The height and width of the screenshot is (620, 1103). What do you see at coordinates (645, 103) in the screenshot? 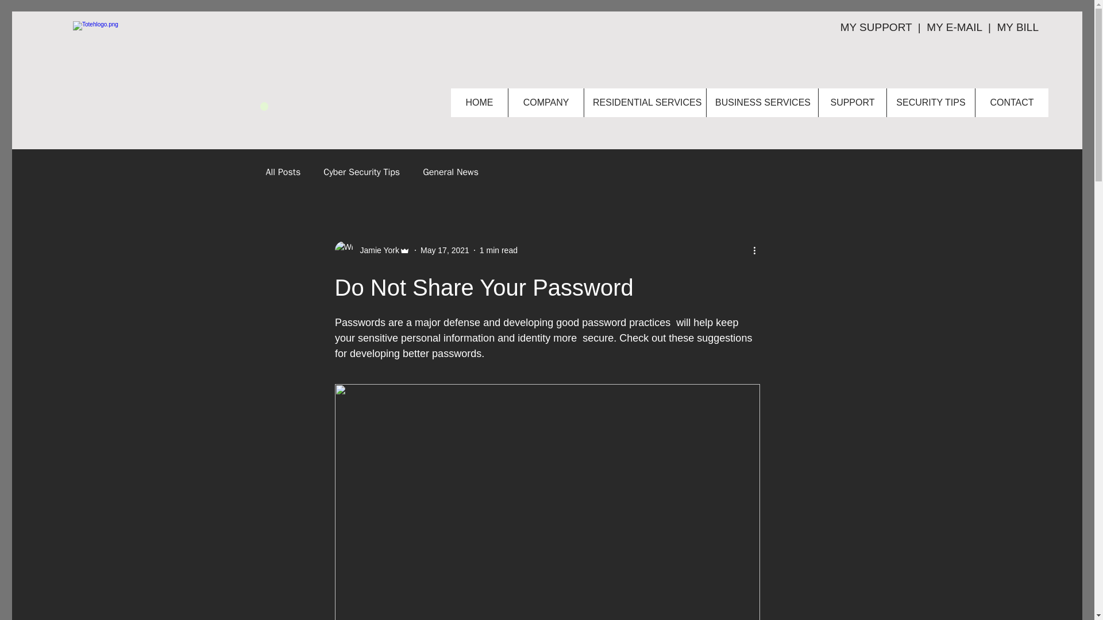
I see `RESIDENTIAL SERVICES` at bounding box center [645, 103].